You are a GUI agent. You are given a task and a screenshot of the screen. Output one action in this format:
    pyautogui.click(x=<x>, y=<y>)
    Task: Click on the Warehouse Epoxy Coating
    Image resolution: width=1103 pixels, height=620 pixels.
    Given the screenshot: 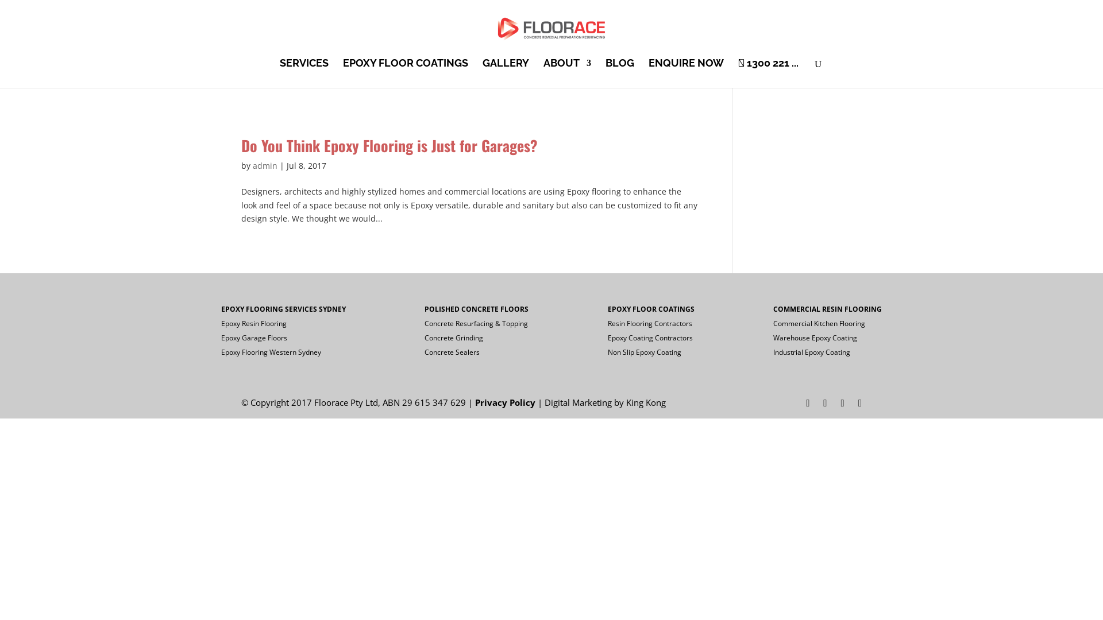 What is the action you would take?
    pyautogui.click(x=815, y=338)
    